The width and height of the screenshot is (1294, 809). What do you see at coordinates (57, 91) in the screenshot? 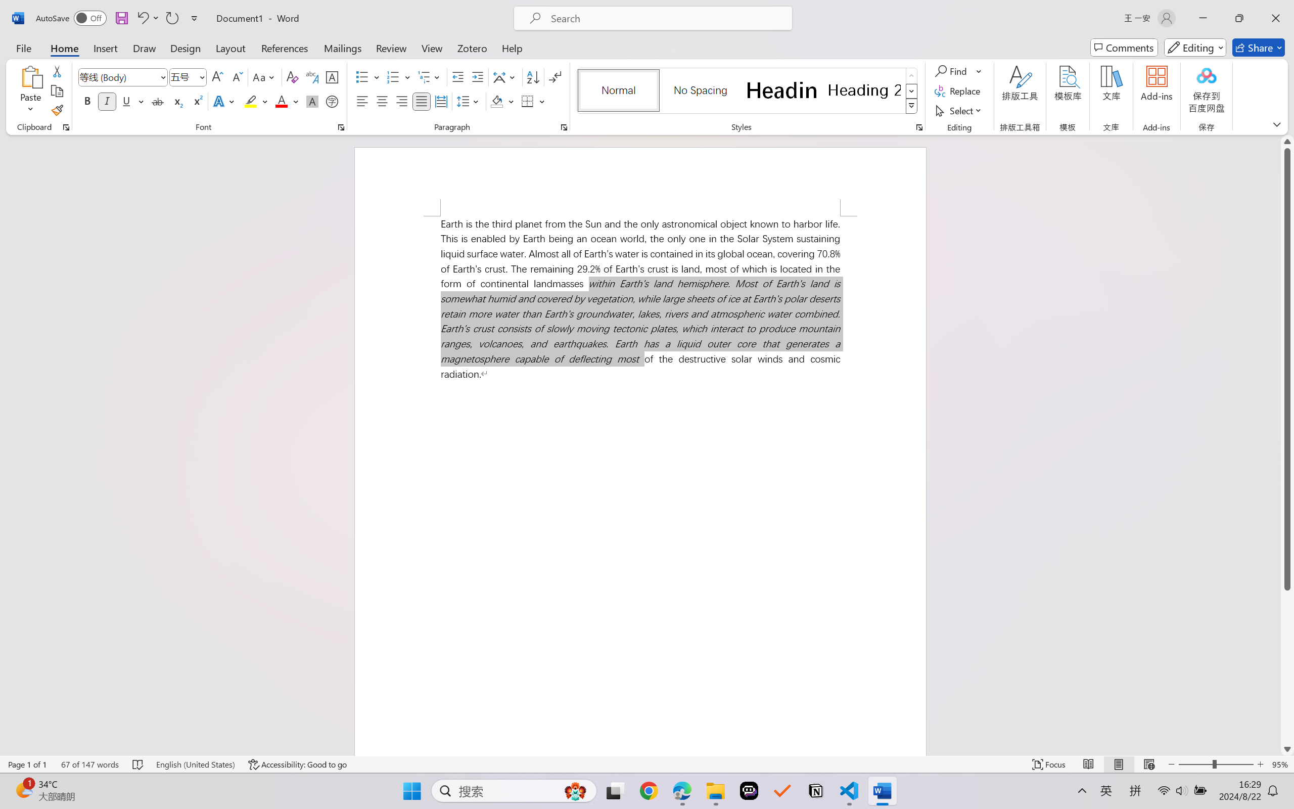
I see `Copy` at bounding box center [57, 91].